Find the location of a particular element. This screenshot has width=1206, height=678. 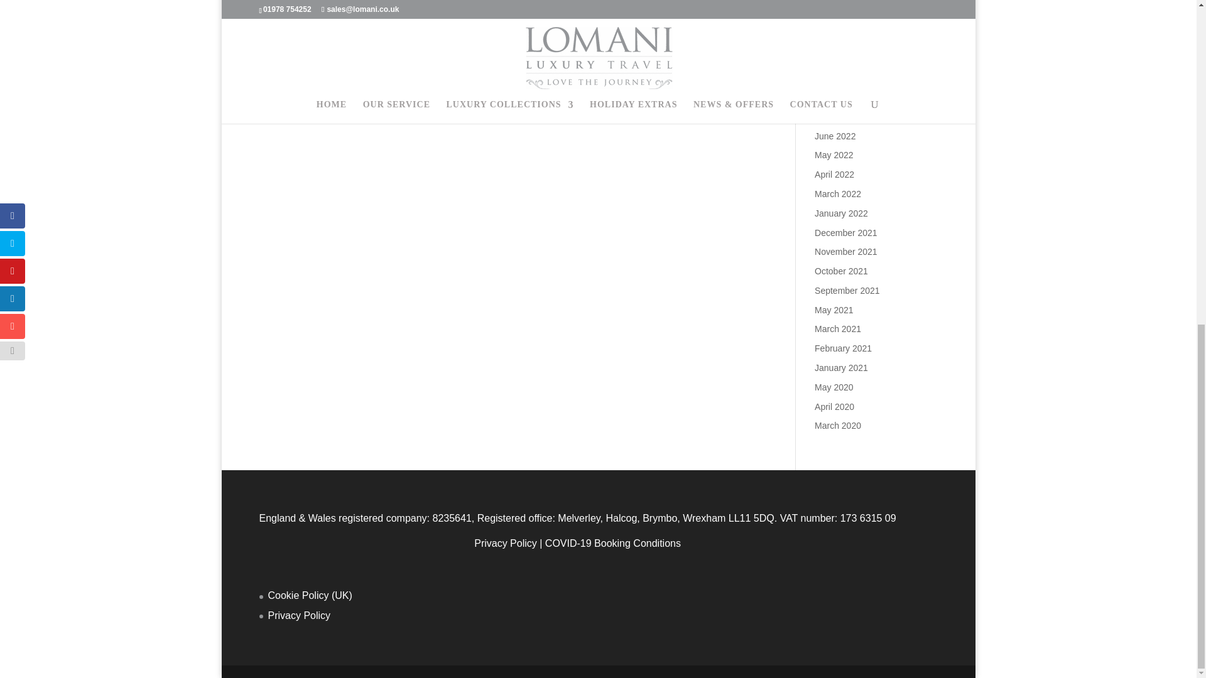

October 2022 is located at coordinates (842, 58).